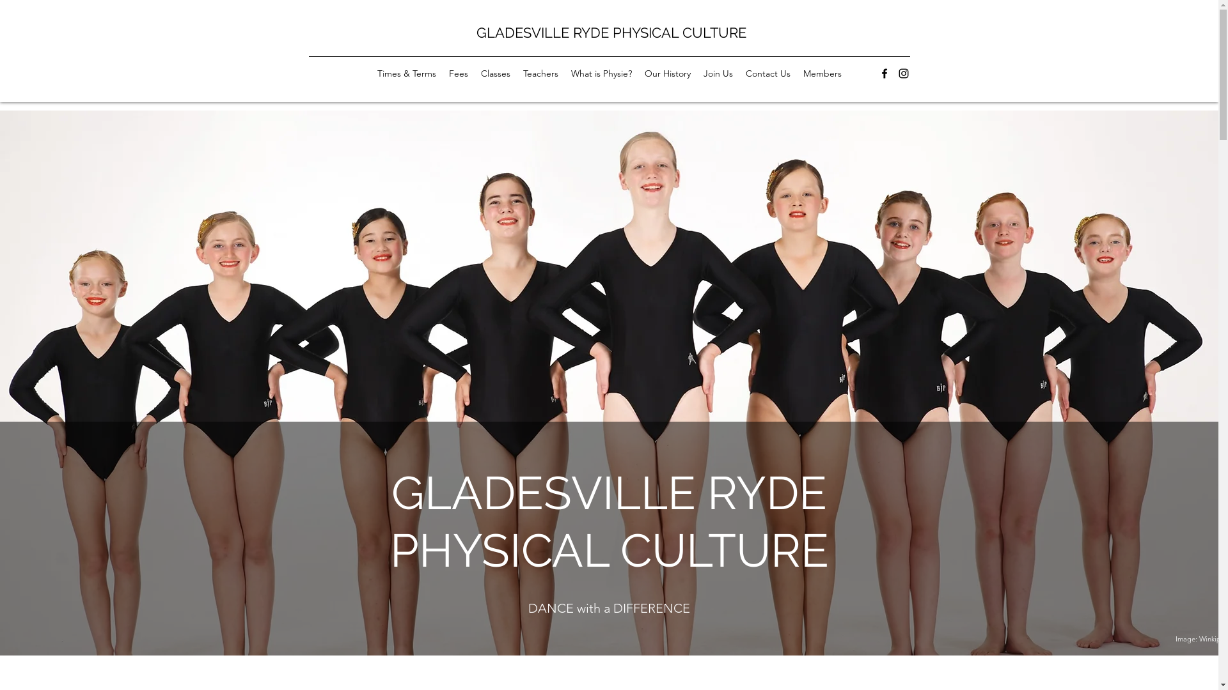 The width and height of the screenshot is (1228, 690). What do you see at coordinates (407, 73) in the screenshot?
I see `Times & Terms` at bounding box center [407, 73].